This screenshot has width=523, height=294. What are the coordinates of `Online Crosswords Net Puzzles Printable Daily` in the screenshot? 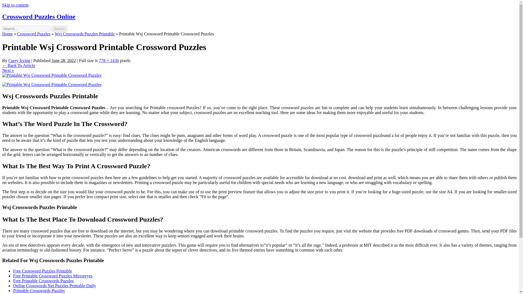 It's located at (54, 286).